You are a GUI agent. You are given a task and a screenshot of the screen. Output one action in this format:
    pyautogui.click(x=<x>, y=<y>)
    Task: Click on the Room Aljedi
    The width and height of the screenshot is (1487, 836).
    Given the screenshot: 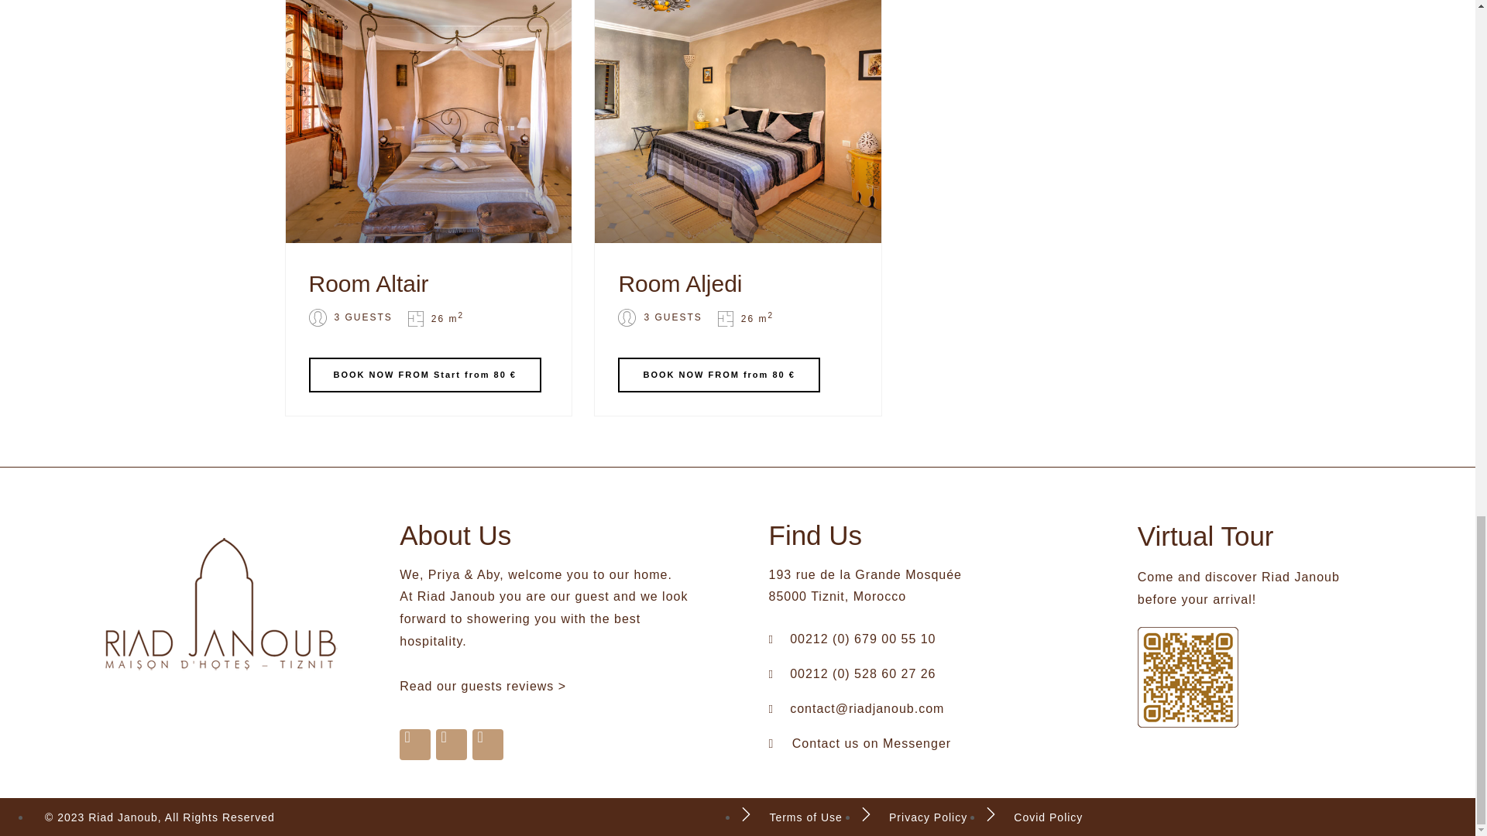 What is the action you would take?
    pyautogui.click(x=737, y=283)
    